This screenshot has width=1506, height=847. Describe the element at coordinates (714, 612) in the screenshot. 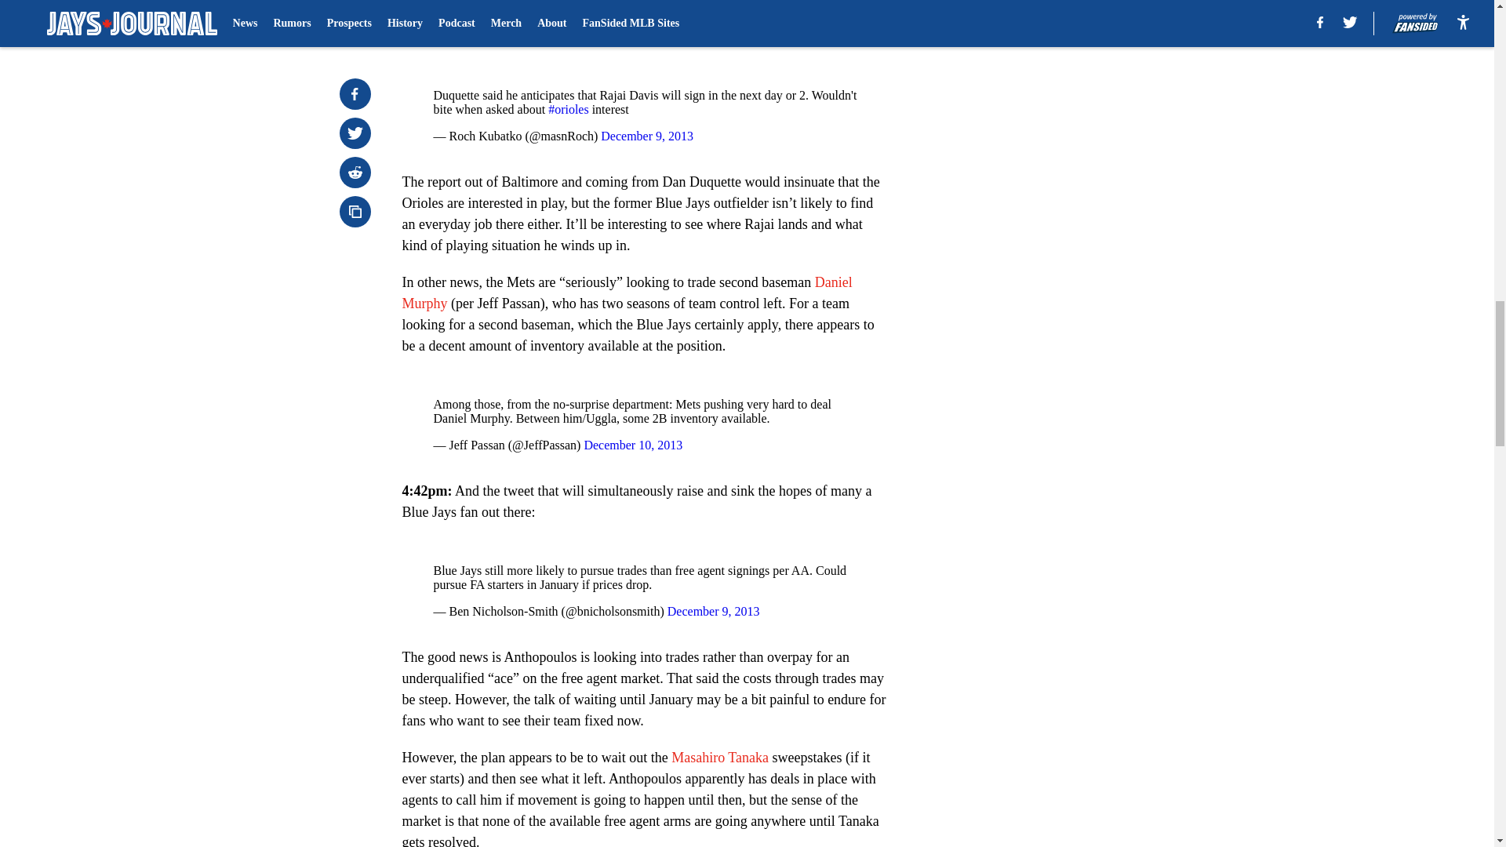

I see `December 9, 2013` at that location.